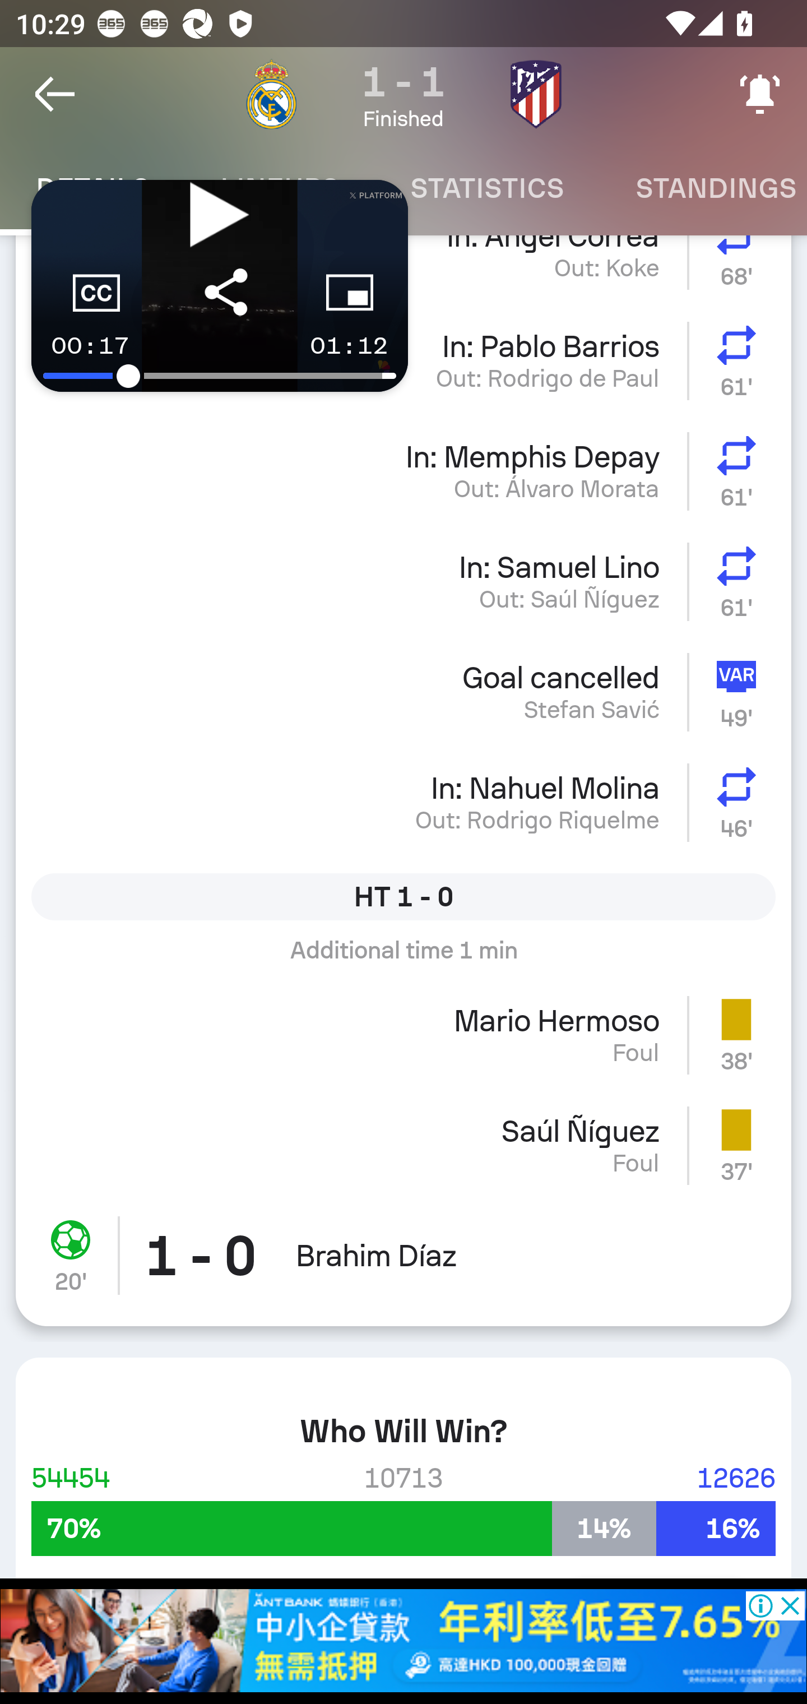  I want to click on Navigate up, so click(55, 94).